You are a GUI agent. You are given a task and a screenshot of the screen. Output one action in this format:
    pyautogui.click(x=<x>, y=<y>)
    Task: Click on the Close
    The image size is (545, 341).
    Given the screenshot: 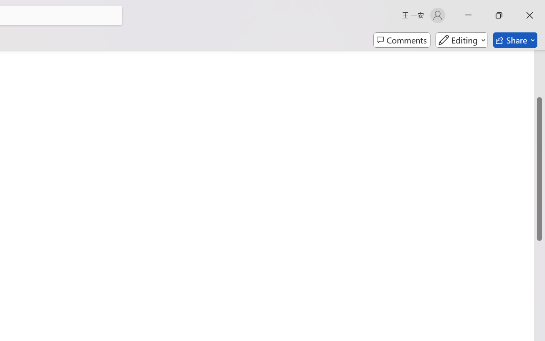 What is the action you would take?
    pyautogui.click(x=530, y=15)
    